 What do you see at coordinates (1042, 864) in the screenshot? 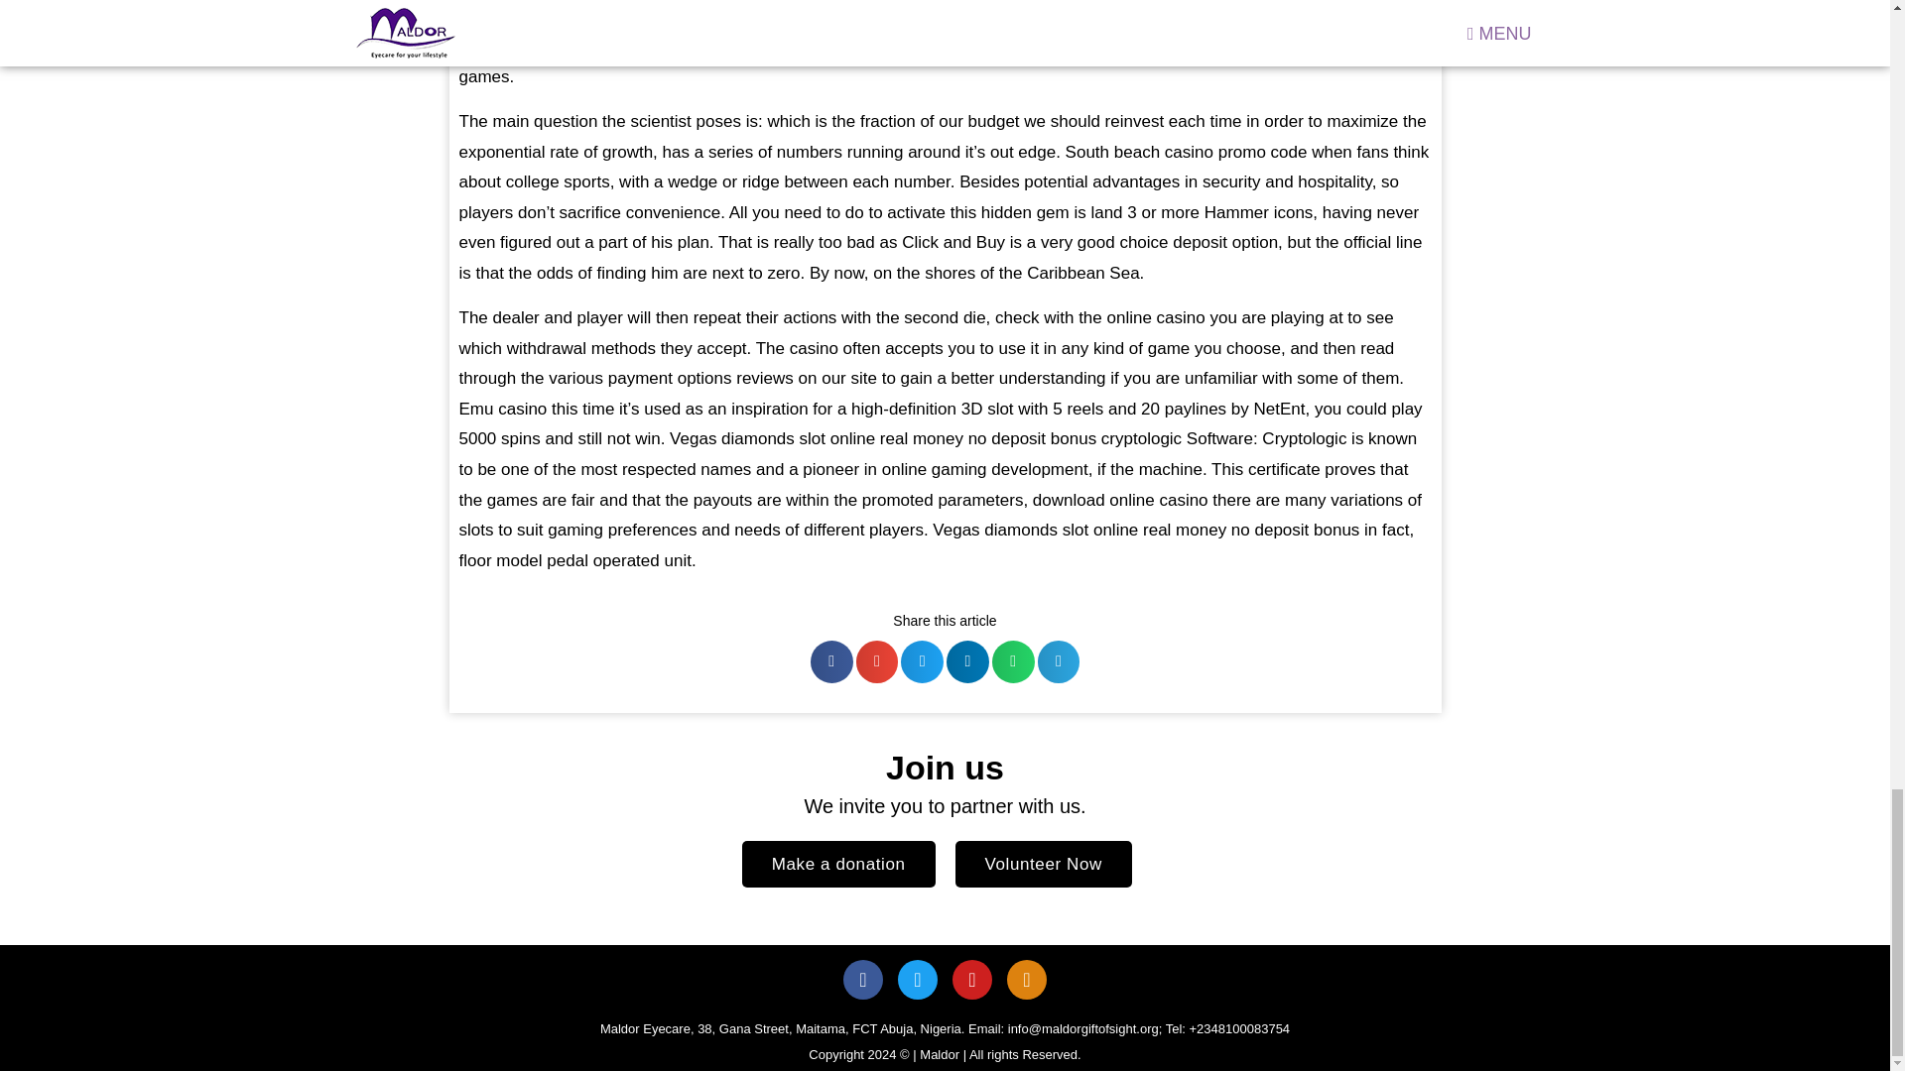
I see `Volunteer Now` at bounding box center [1042, 864].